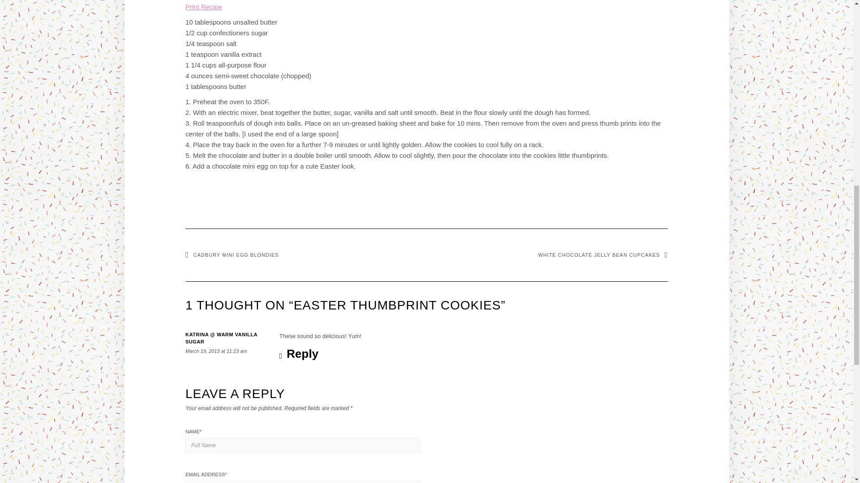 Image resolution: width=860 pixels, height=483 pixels. Describe the element at coordinates (216, 351) in the screenshot. I see `March 19, 2013 at 11:23 am` at that location.